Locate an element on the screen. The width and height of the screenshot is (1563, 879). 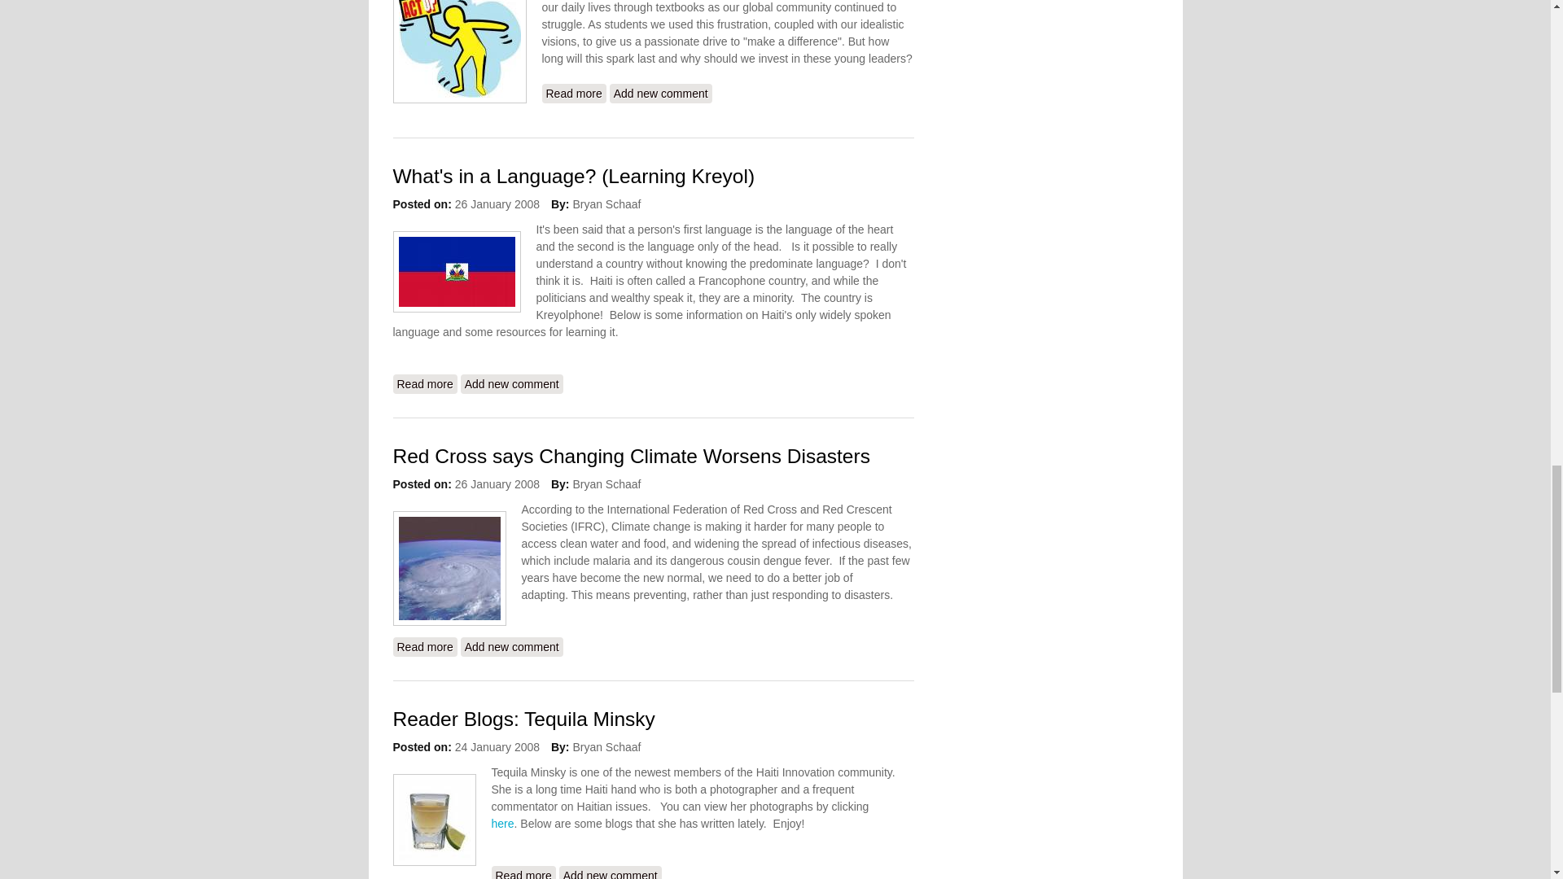
Red Cross says Changing Climate Worsens Disasters is located at coordinates (630, 456).